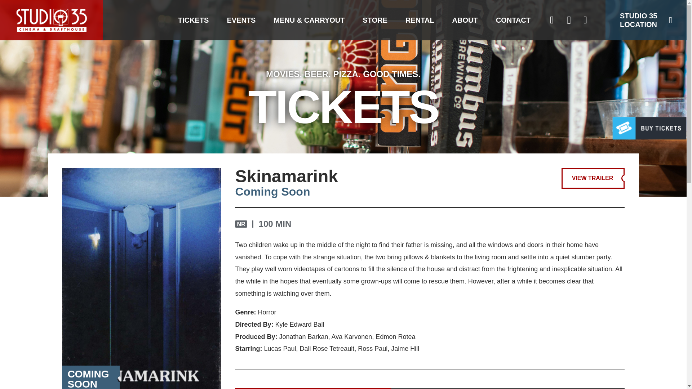 Image resolution: width=692 pixels, height=389 pixels. Describe the element at coordinates (51, 20) in the screenshot. I see `Home` at that location.